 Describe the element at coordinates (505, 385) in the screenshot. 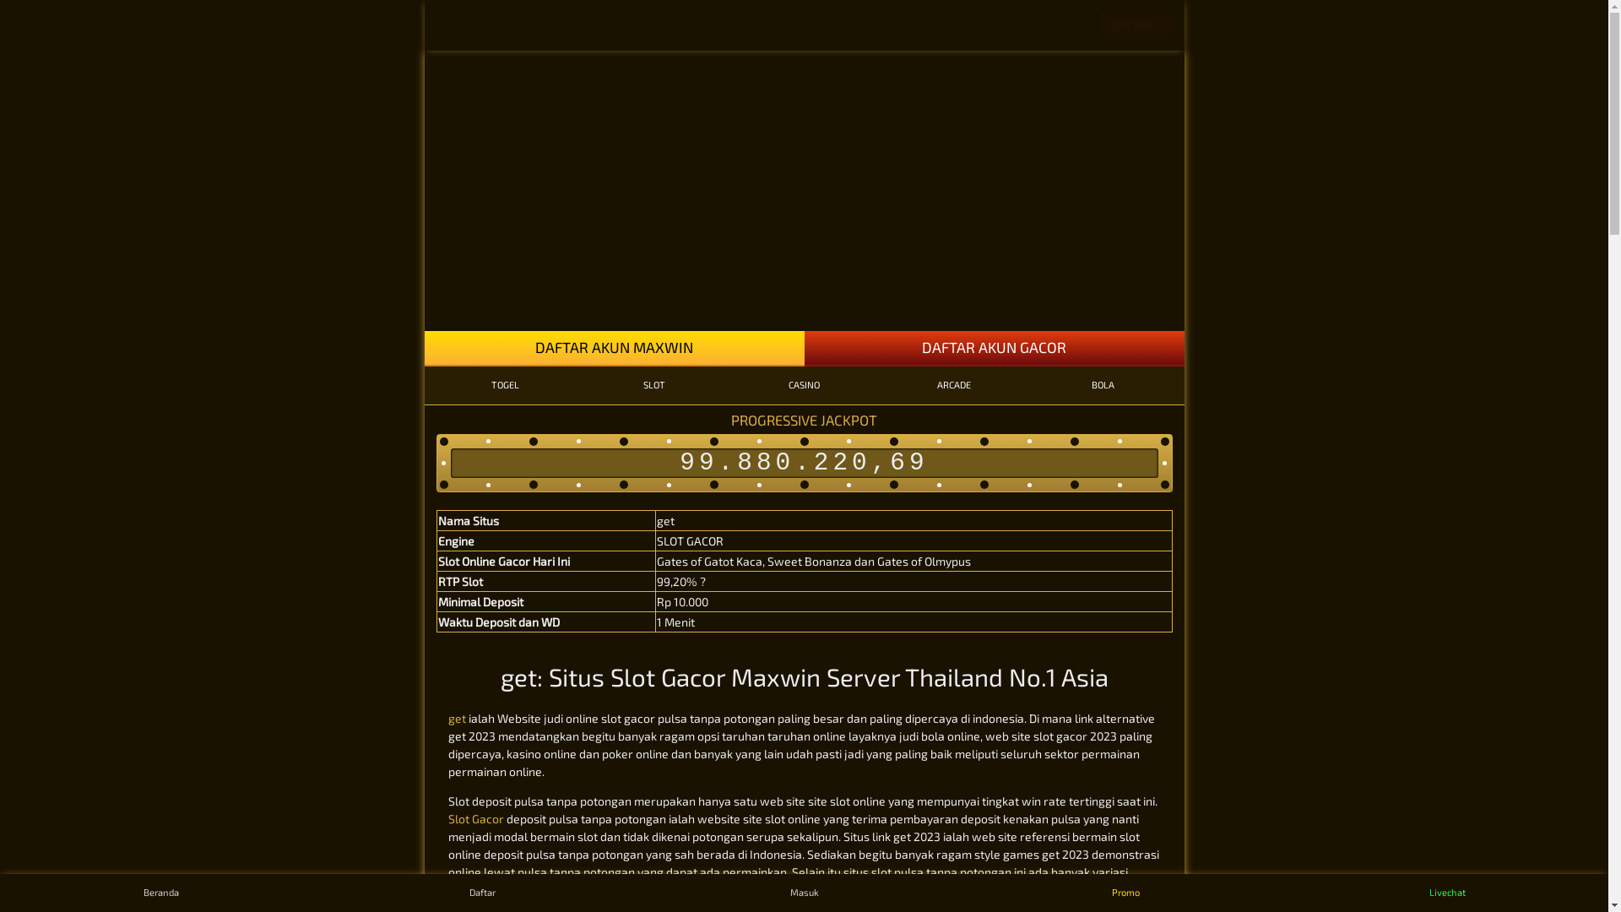

I see `TOGEL` at that location.